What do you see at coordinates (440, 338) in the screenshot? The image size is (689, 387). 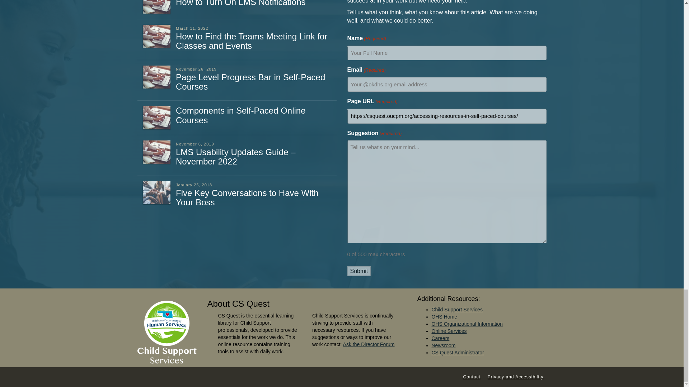 I see `Careers` at bounding box center [440, 338].